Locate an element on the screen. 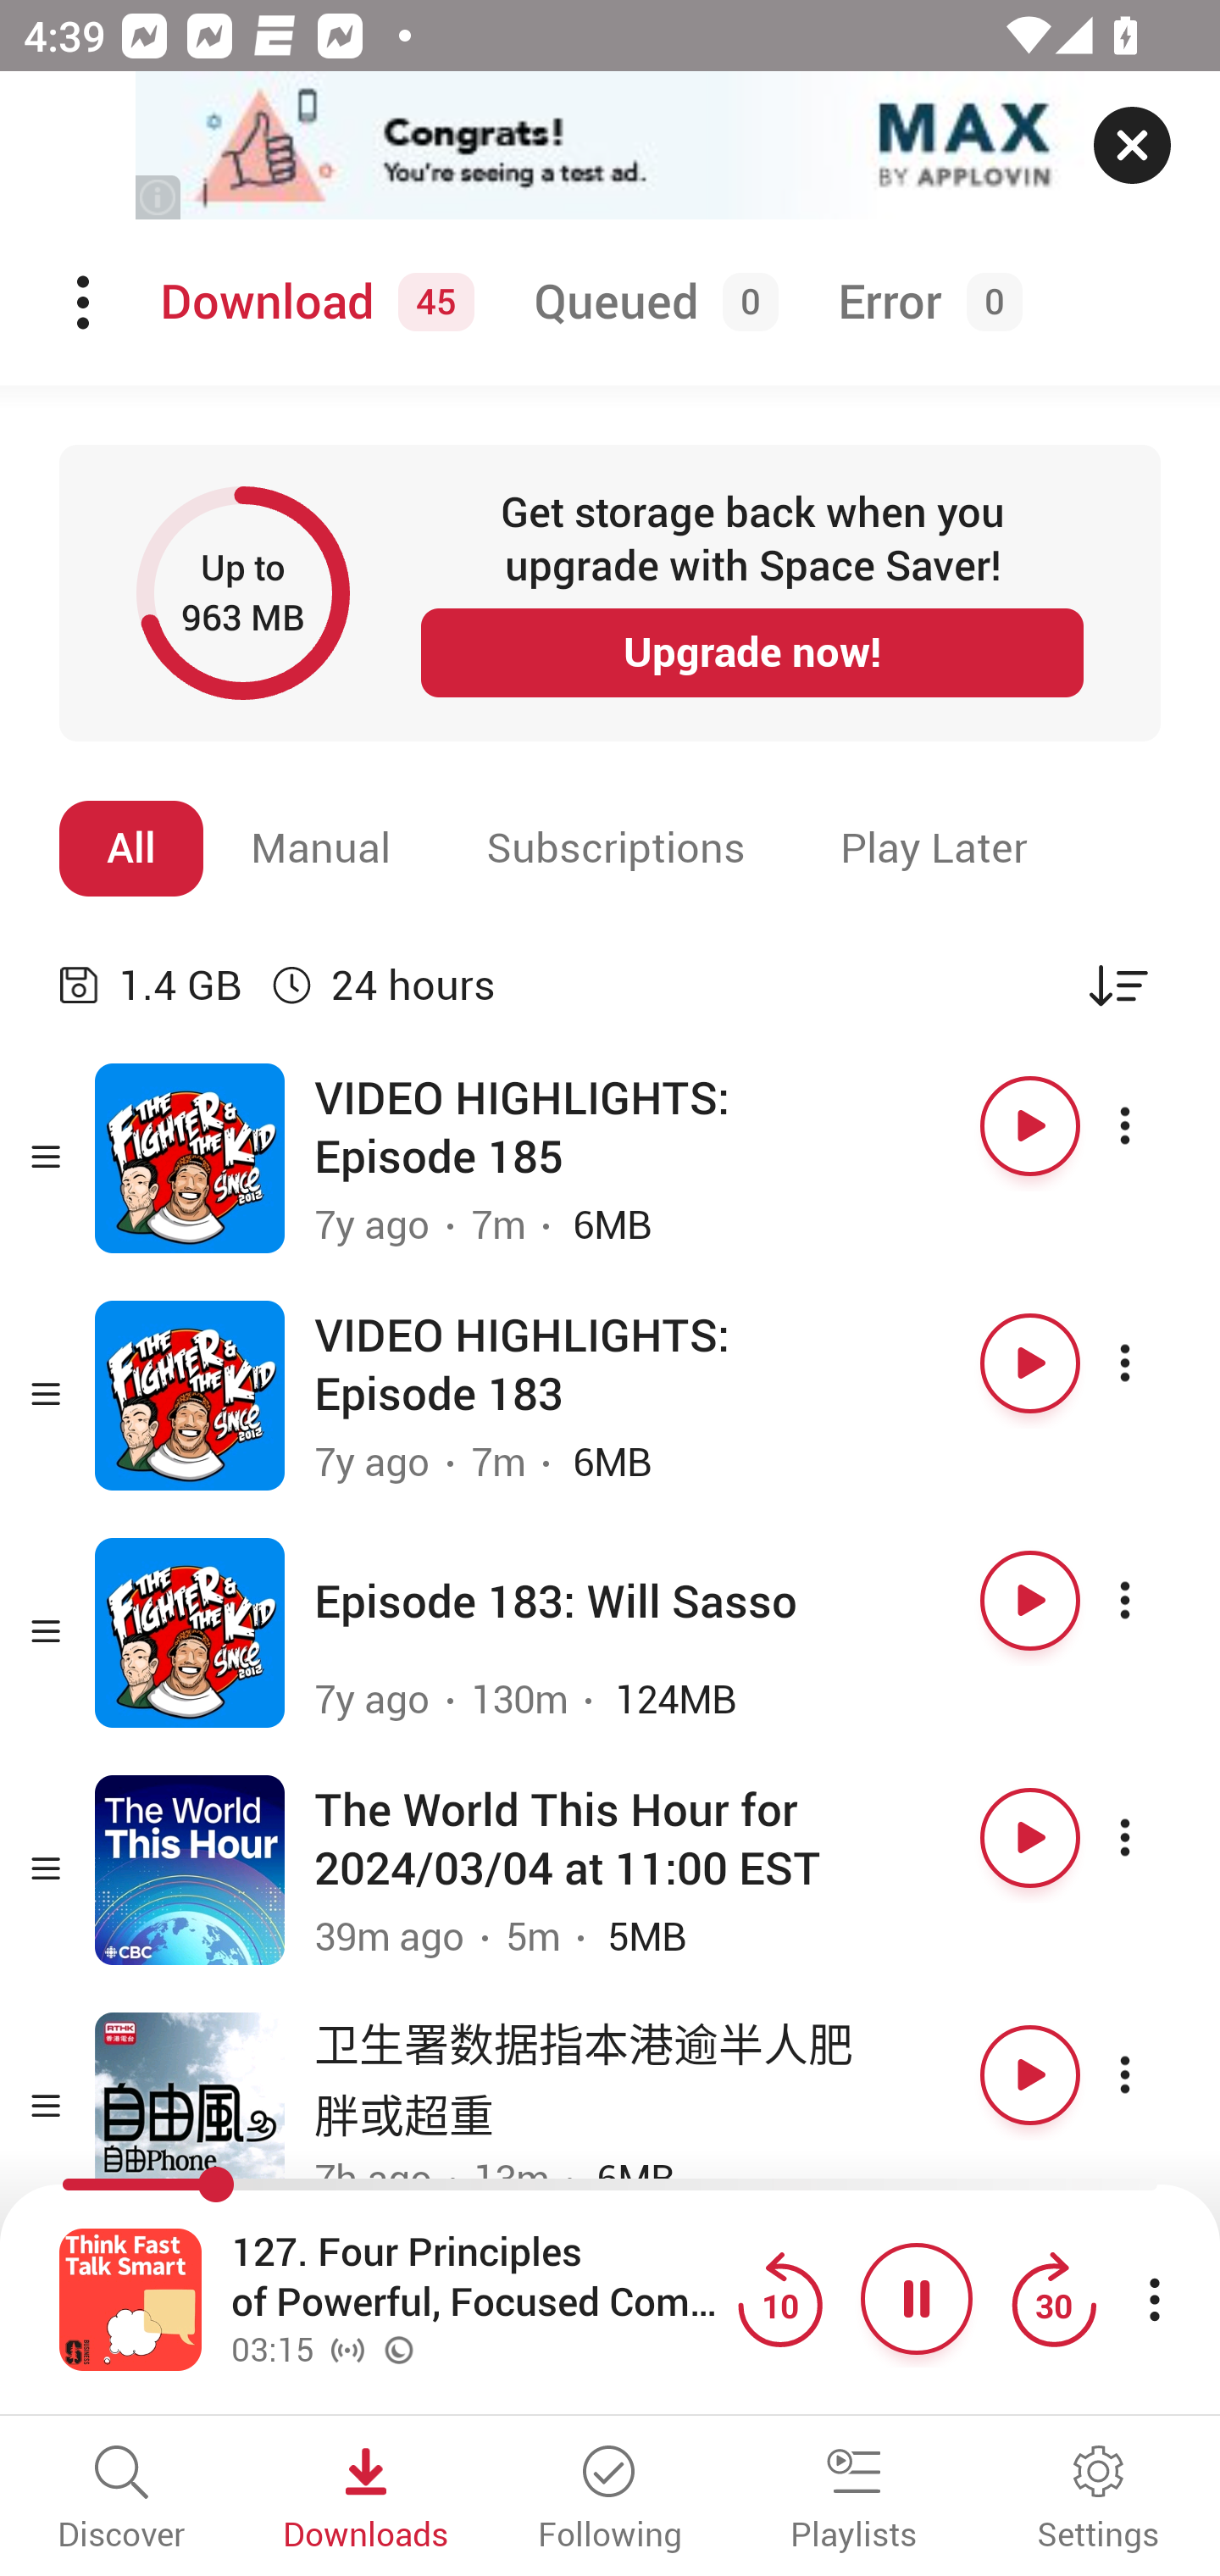 The width and height of the screenshot is (1220, 2576). Subscriptions is located at coordinates (616, 848).